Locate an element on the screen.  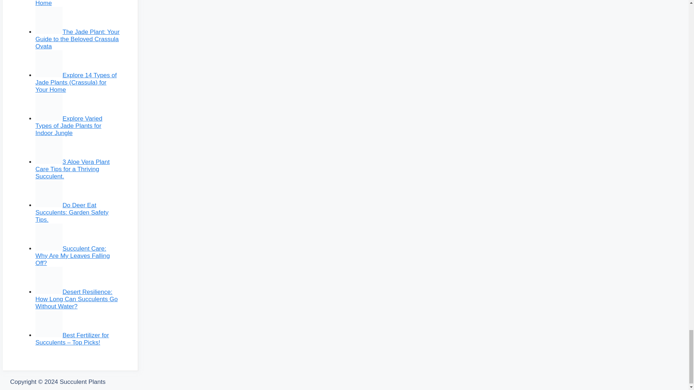
The Jade Plant: Your Guide to the Beloved Crassula Ovata is located at coordinates (77, 39).